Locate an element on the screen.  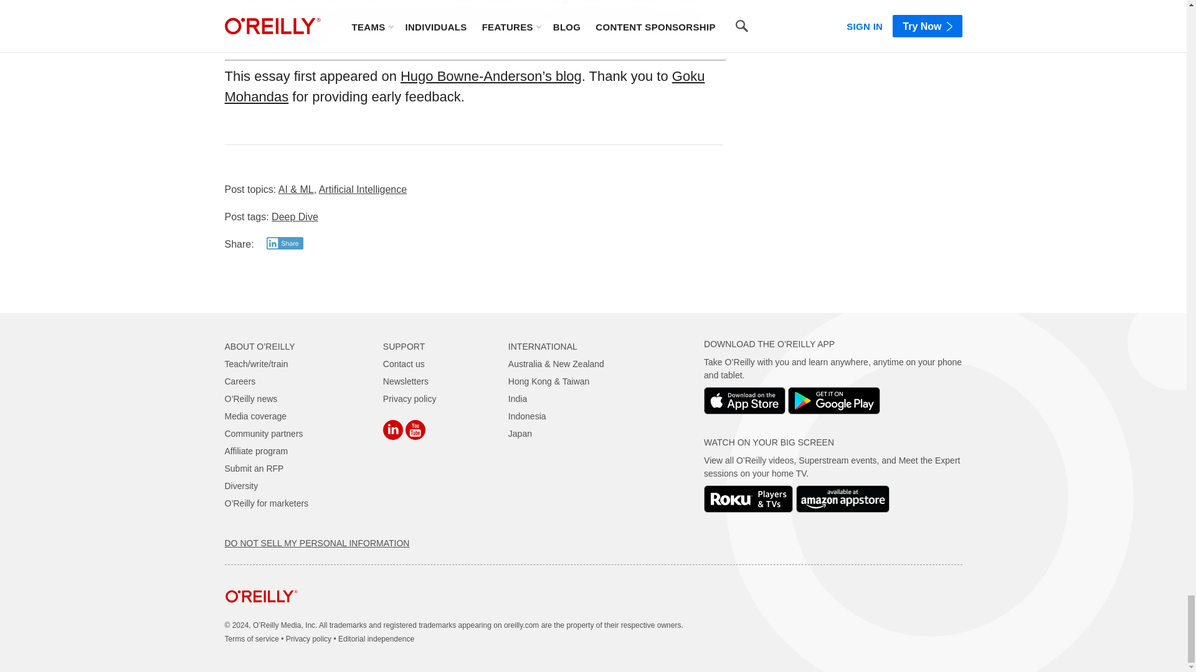
Artificial Intelligence is located at coordinates (363, 189).